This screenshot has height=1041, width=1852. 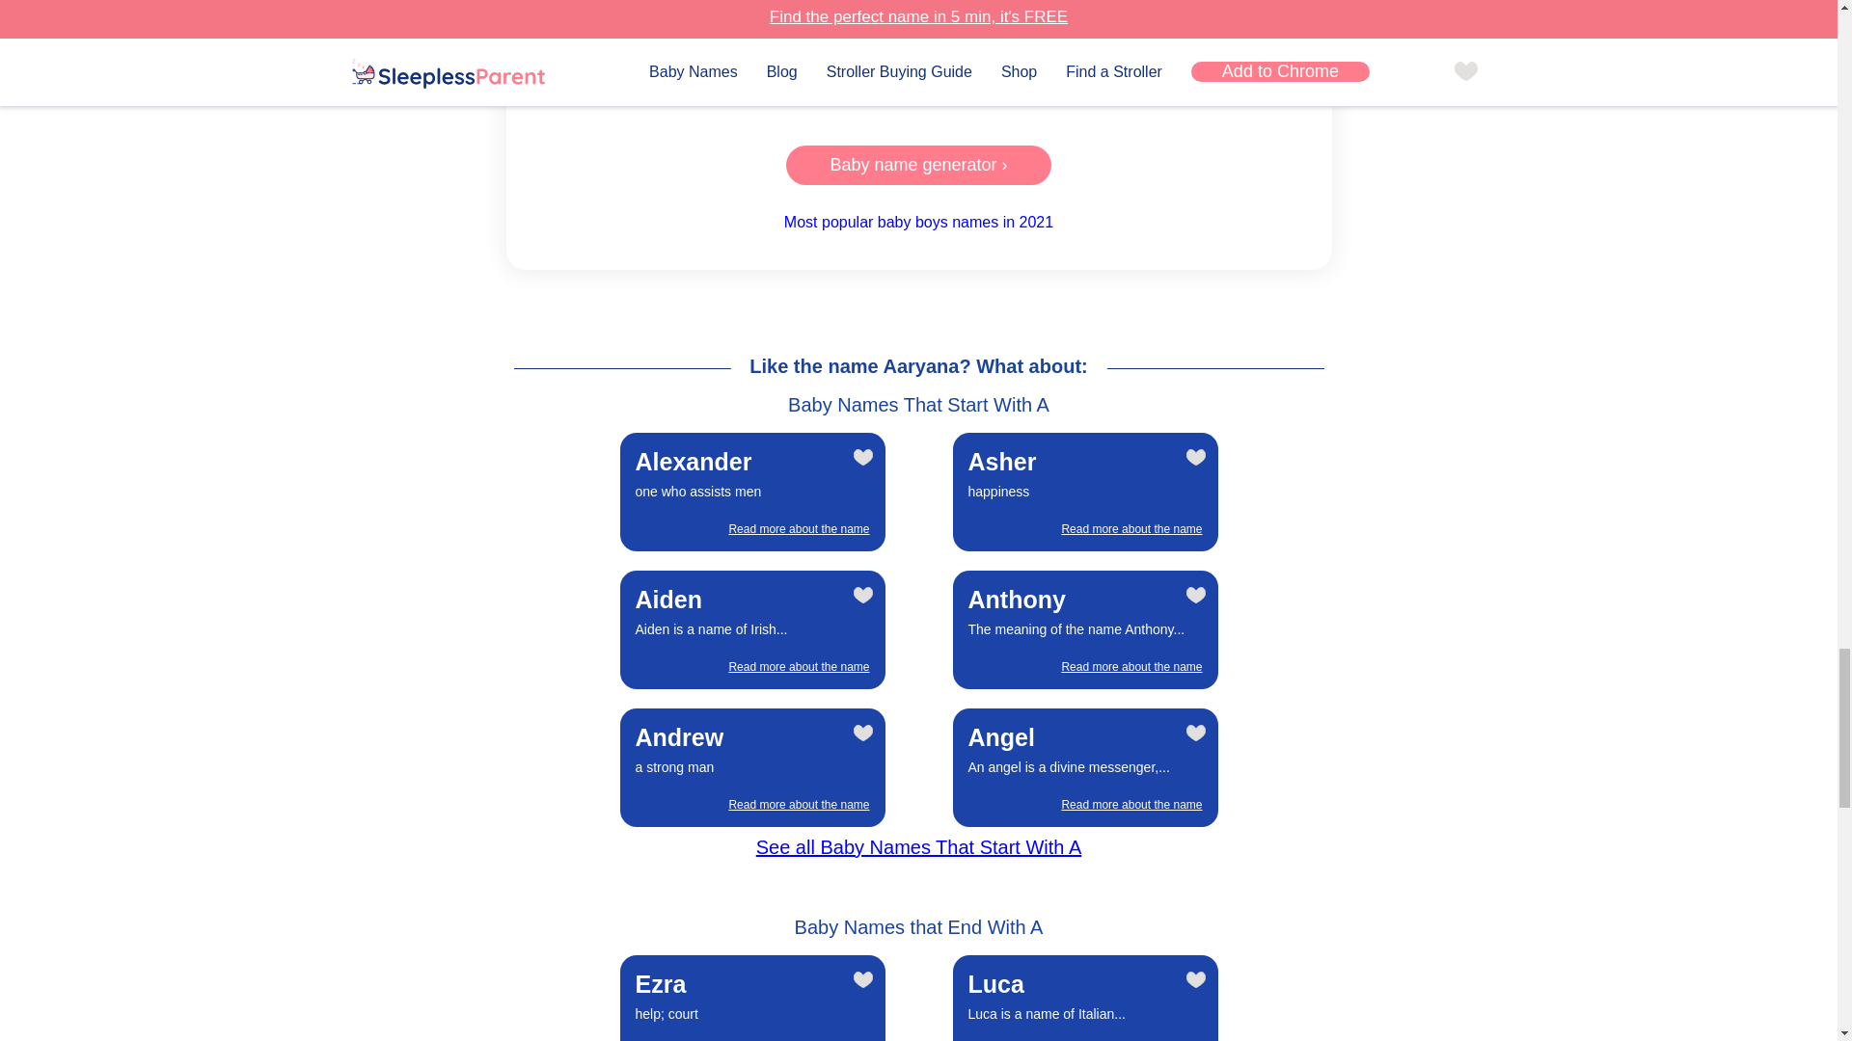 What do you see at coordinates (752, 767) in the screenshot?
I see `YouTube video player` at bounding box center [752, 767].